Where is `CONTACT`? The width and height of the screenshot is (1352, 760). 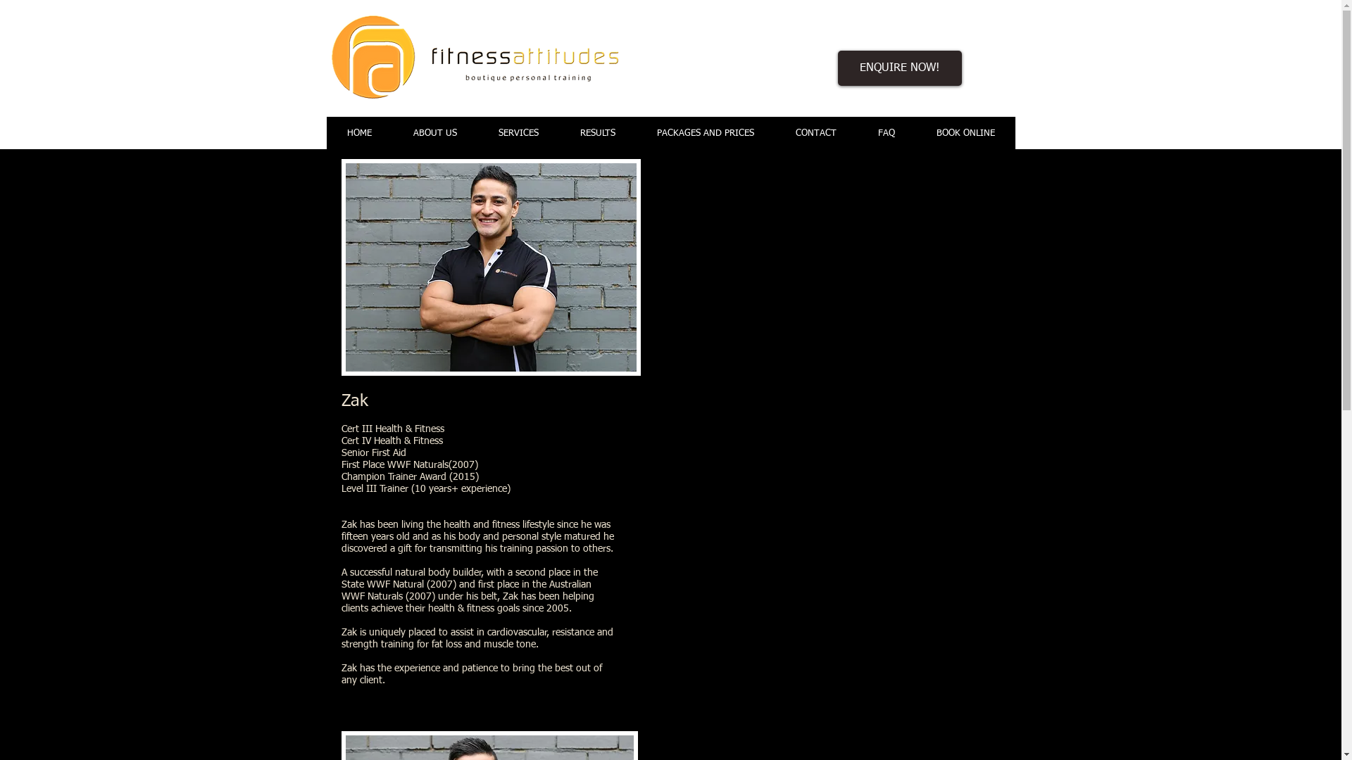
CONTACT is located at coordinates (815, 134).